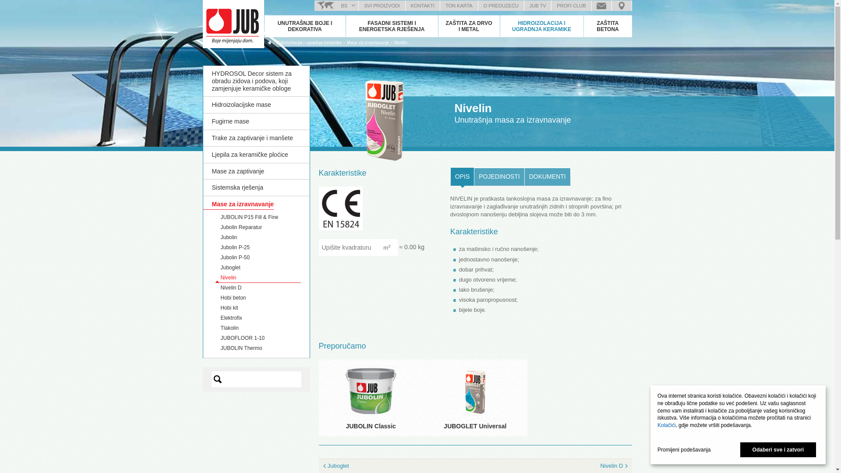 This screenshot has height=473, width=841. What do you see at coordinates (242, 227) in the screenshot?
I see `Jubolin Reparatur` at bounding box center [242, 227].